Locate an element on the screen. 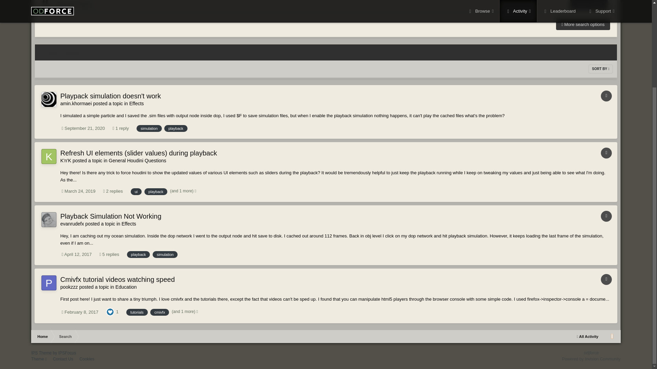 Image resolution: width=657 pixels, height=369 pixels. Search Again is located at coordinates (589, 5).